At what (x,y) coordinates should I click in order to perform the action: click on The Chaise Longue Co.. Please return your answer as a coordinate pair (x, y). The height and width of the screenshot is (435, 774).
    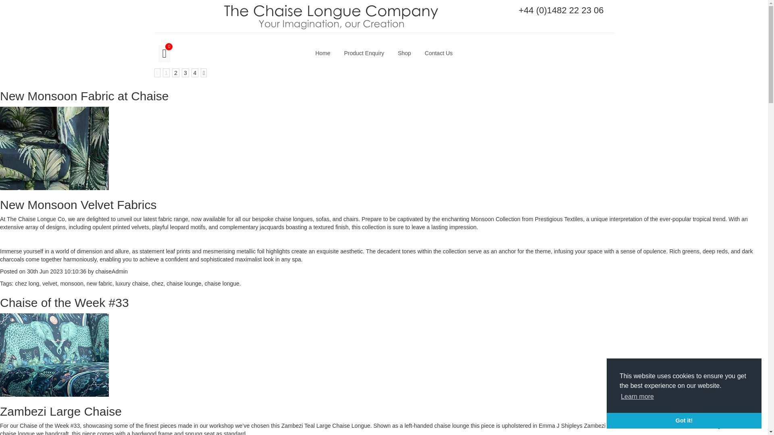
    Looking at the image, I should click on (331, 16).